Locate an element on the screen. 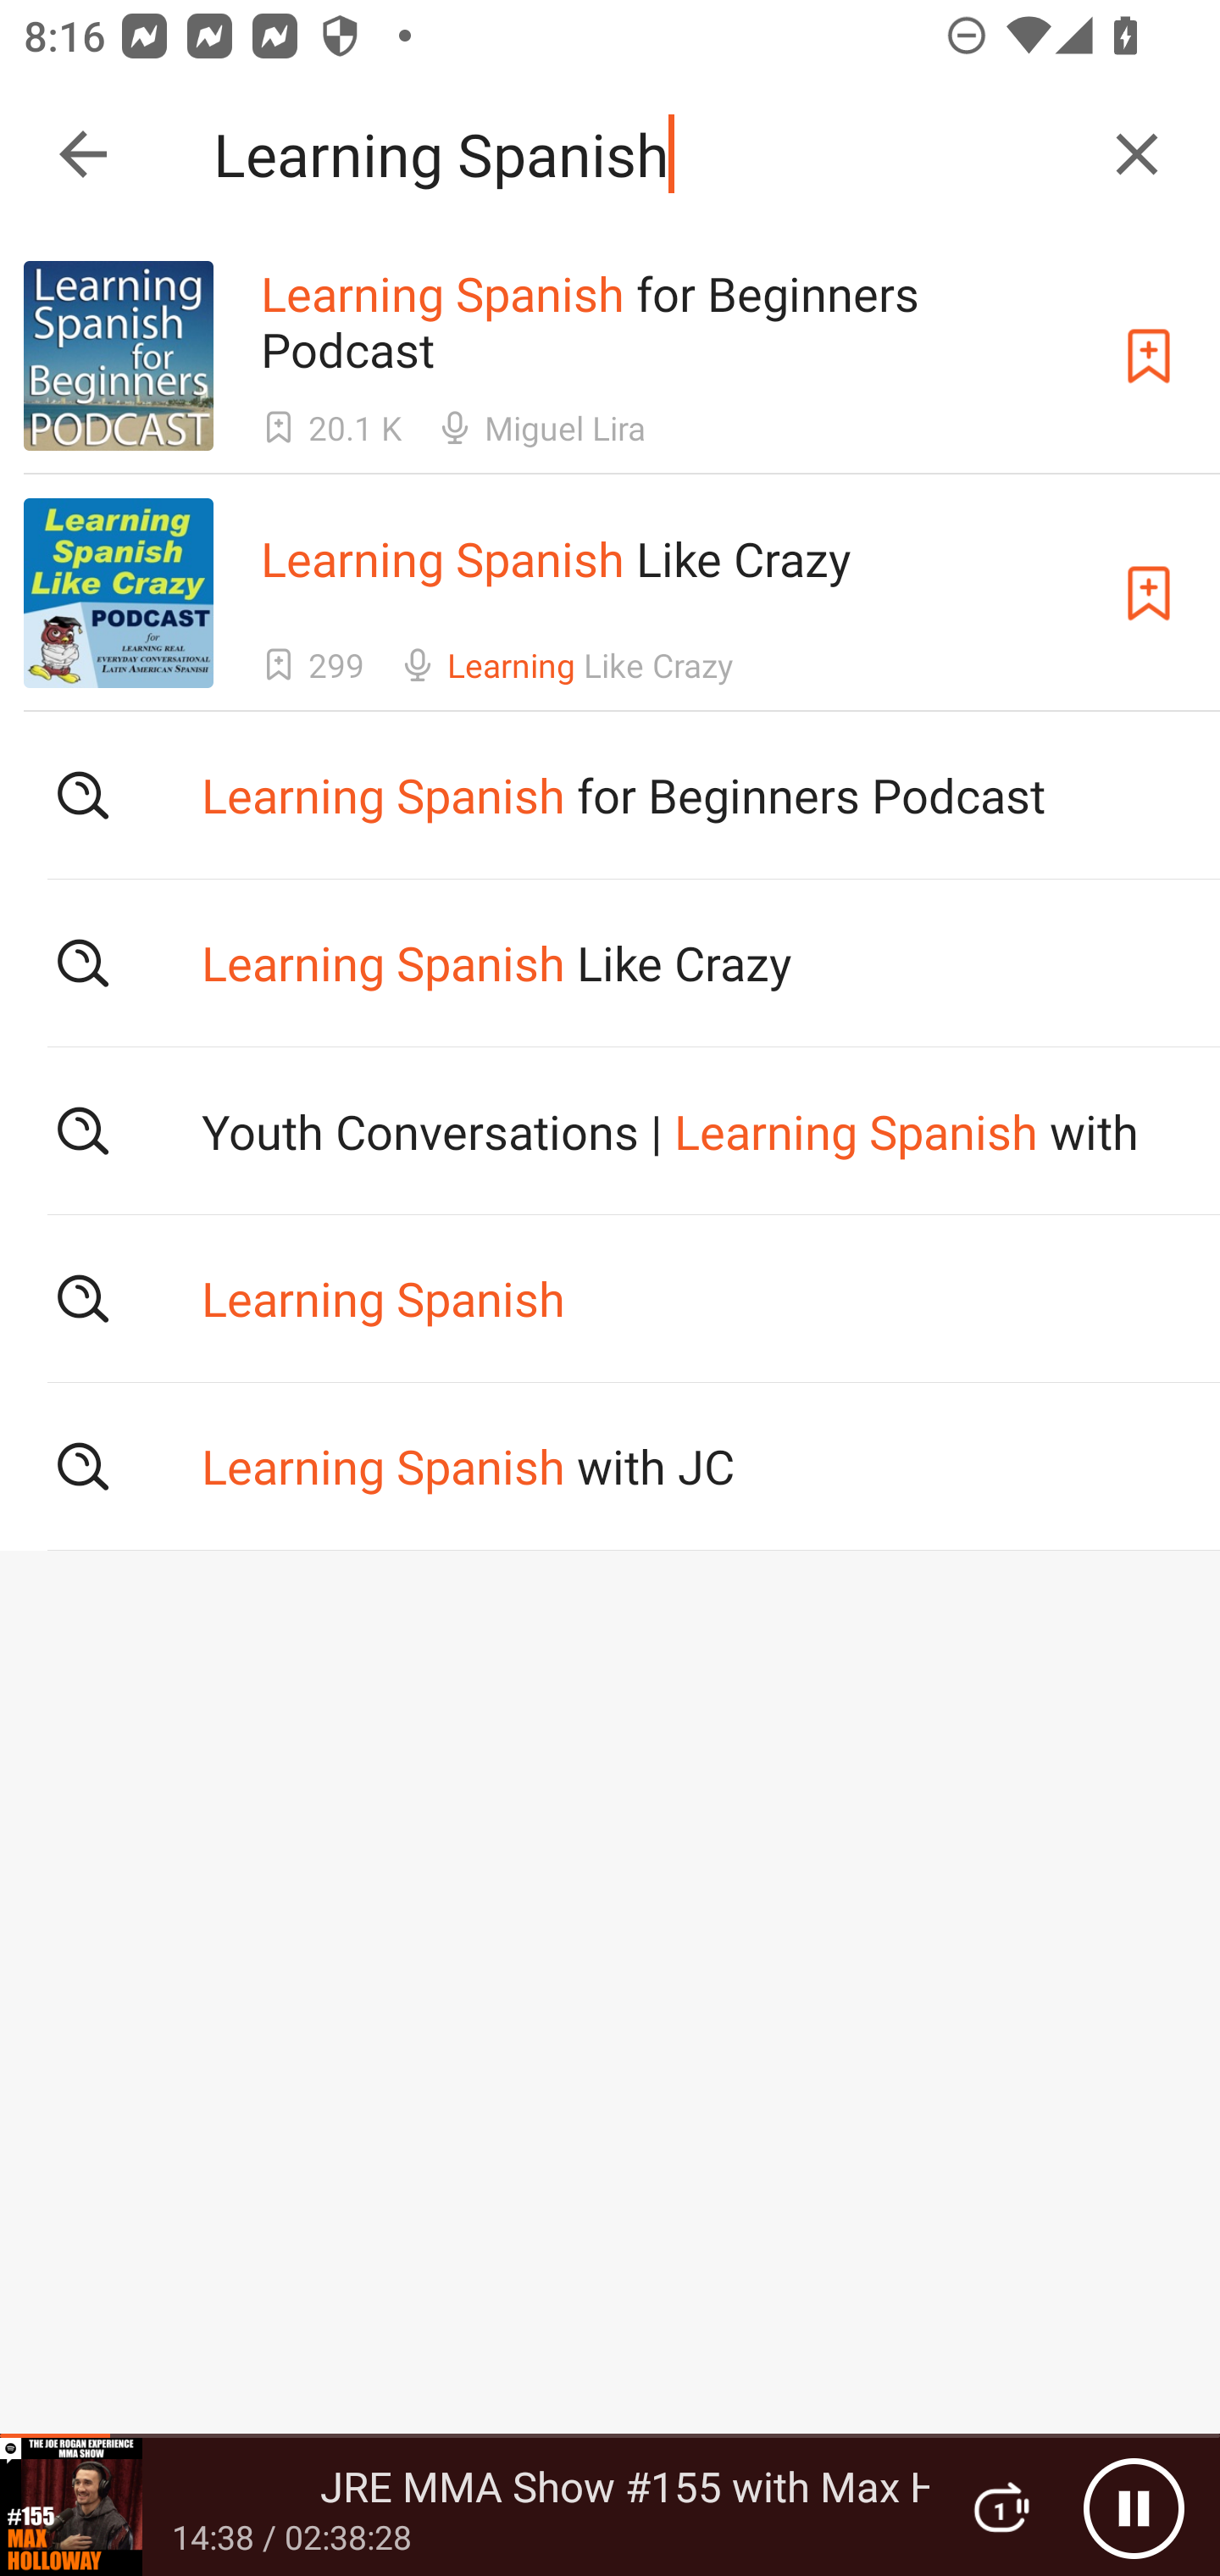  Learning Spanish is located at coordinates (645, 154).